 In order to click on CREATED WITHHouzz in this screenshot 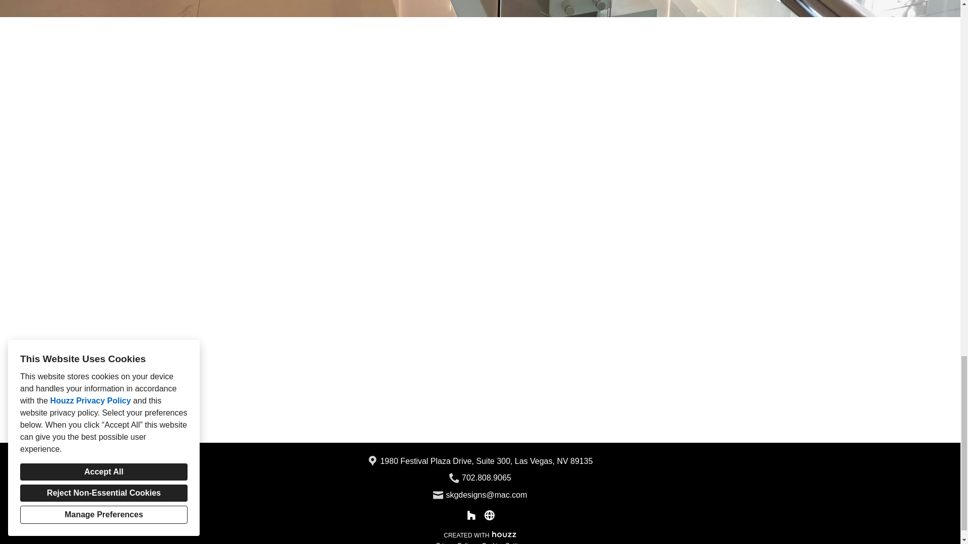, I will do `click(480, 534)`.